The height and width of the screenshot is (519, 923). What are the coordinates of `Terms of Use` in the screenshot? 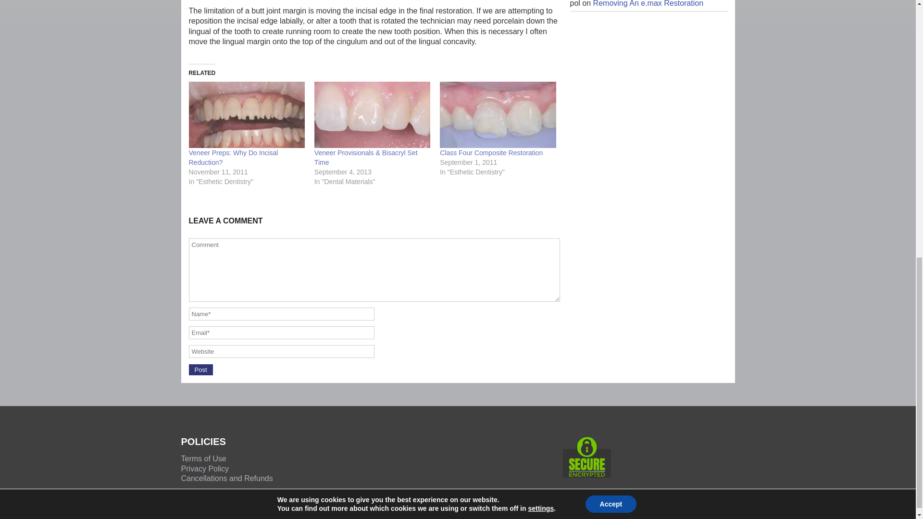 It's located at (203, 458).